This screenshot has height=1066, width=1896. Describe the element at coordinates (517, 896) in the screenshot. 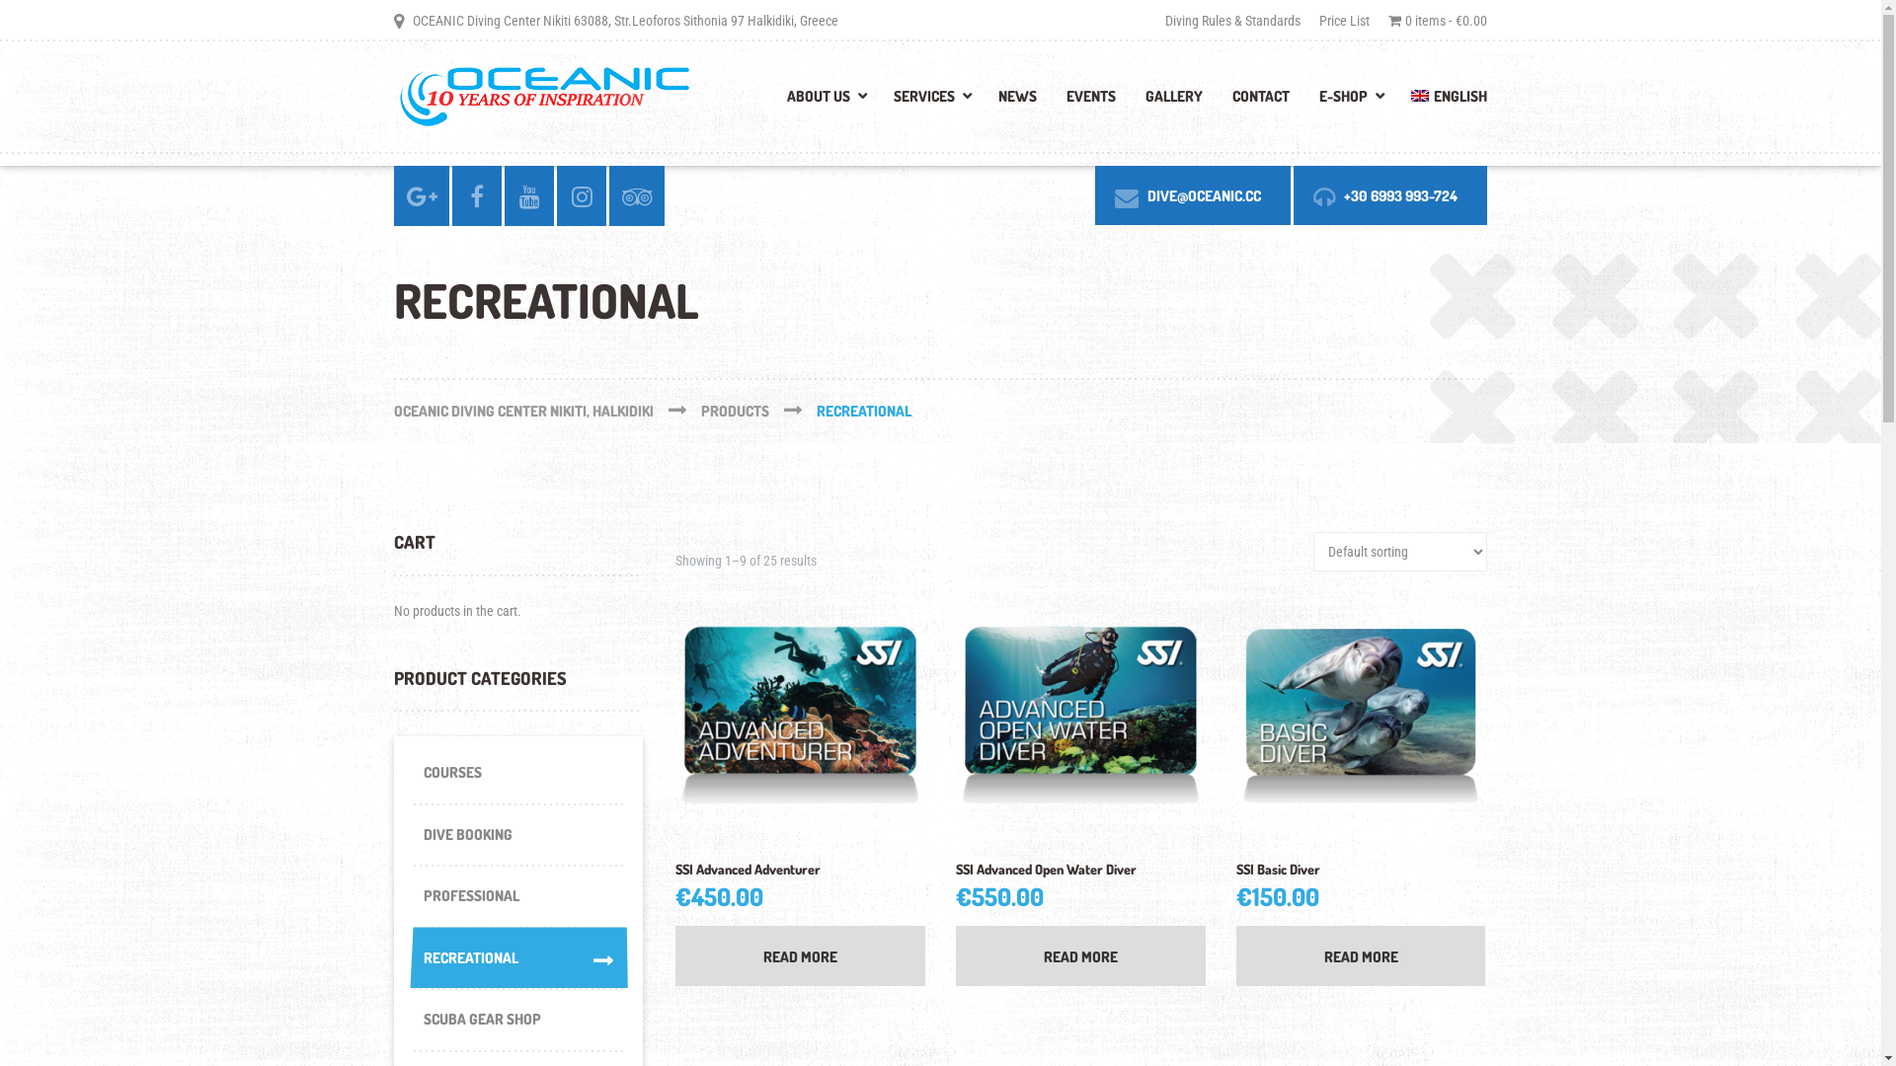

I see `PROFESSIONAL` at that location.